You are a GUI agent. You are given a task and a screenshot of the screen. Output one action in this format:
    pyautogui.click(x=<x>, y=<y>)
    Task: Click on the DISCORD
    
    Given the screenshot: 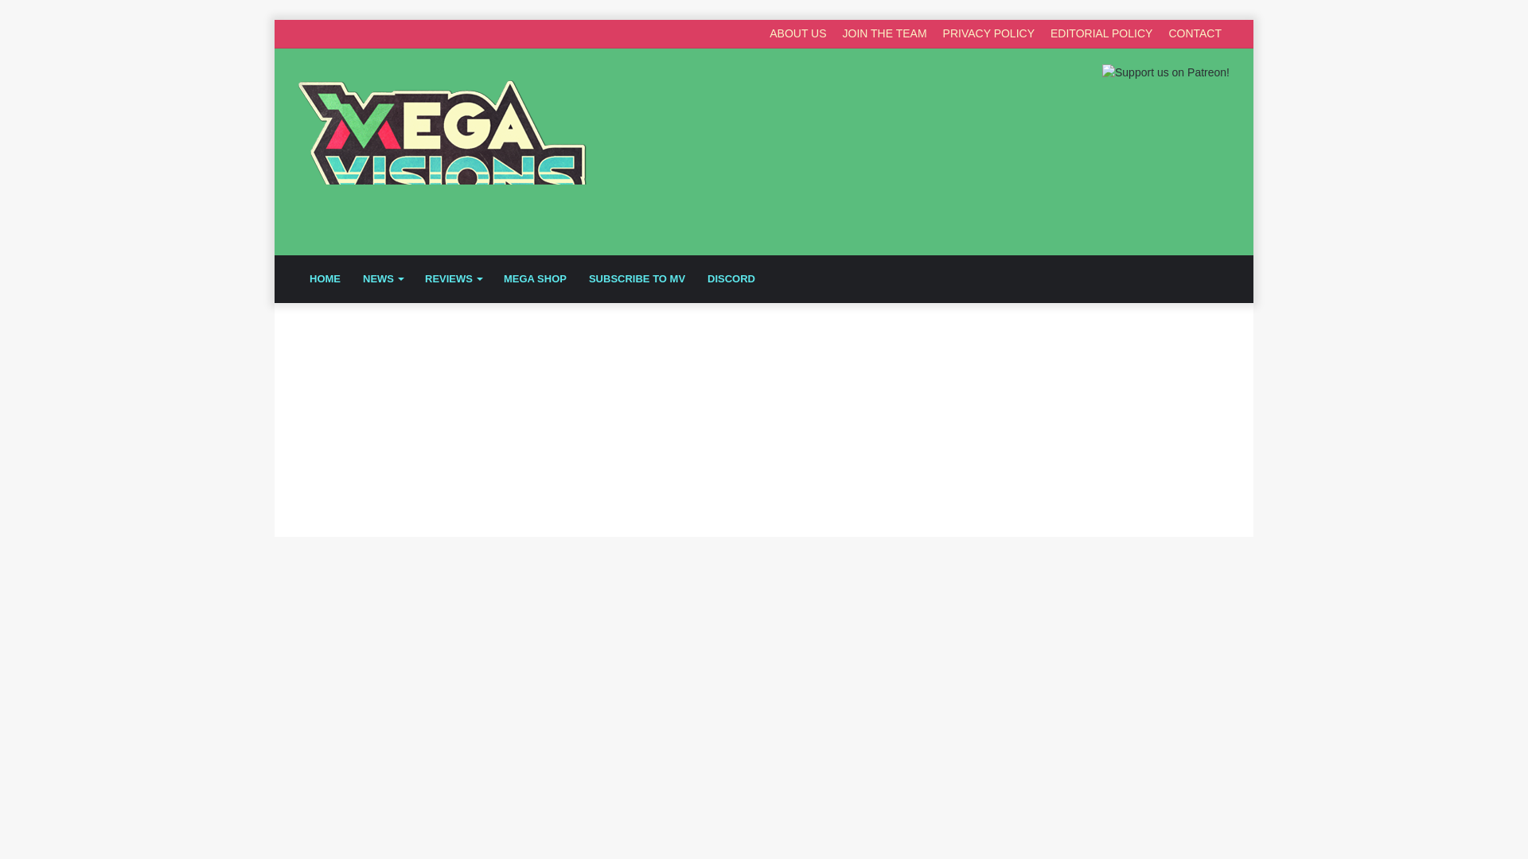 What is the action you would take?
    pyautogui.click(x=731, y=278)
    